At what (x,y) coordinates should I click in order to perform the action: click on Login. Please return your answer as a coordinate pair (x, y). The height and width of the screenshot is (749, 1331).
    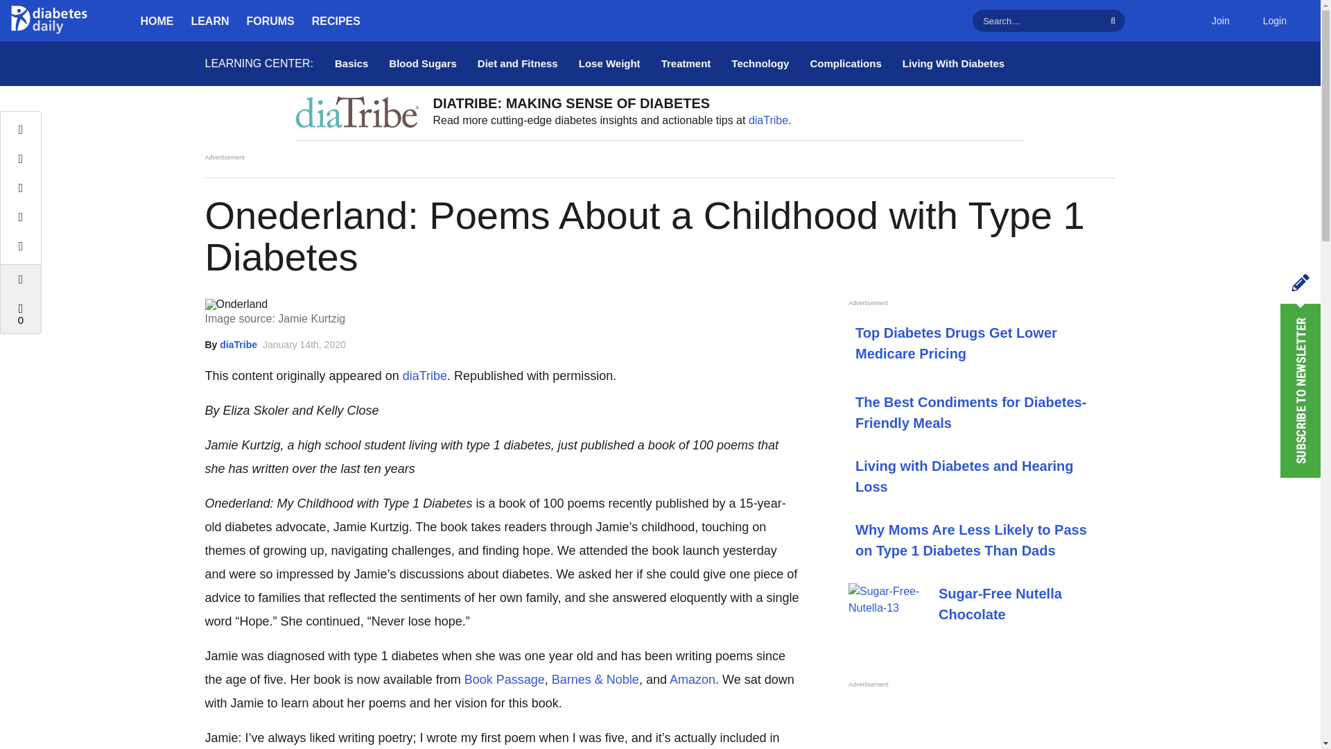
    Looking at the image, I should click on (1274, 21).